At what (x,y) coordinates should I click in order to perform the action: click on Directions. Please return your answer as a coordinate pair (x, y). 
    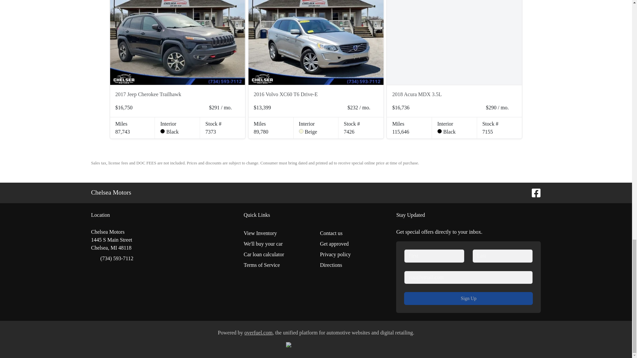
    Looking at the image, I should click on (354, 265).